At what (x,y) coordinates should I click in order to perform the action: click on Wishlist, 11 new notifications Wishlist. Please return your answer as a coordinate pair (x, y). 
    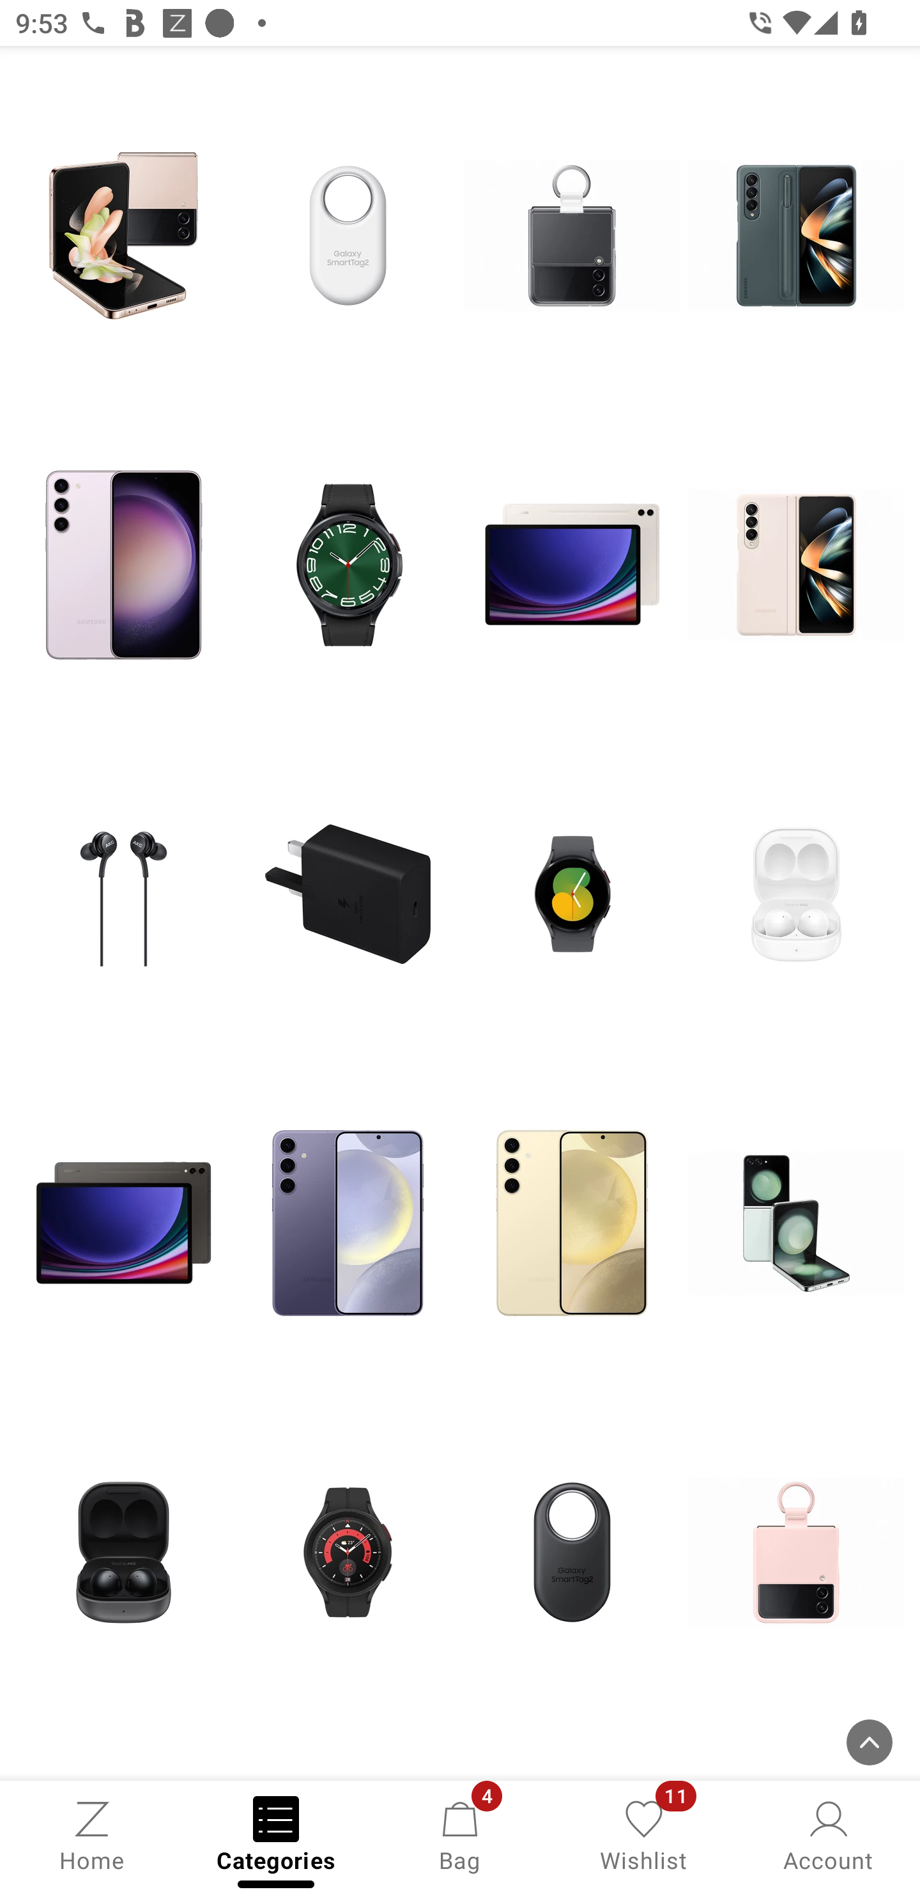
    Looking at the image, I should click on (644, 1834).